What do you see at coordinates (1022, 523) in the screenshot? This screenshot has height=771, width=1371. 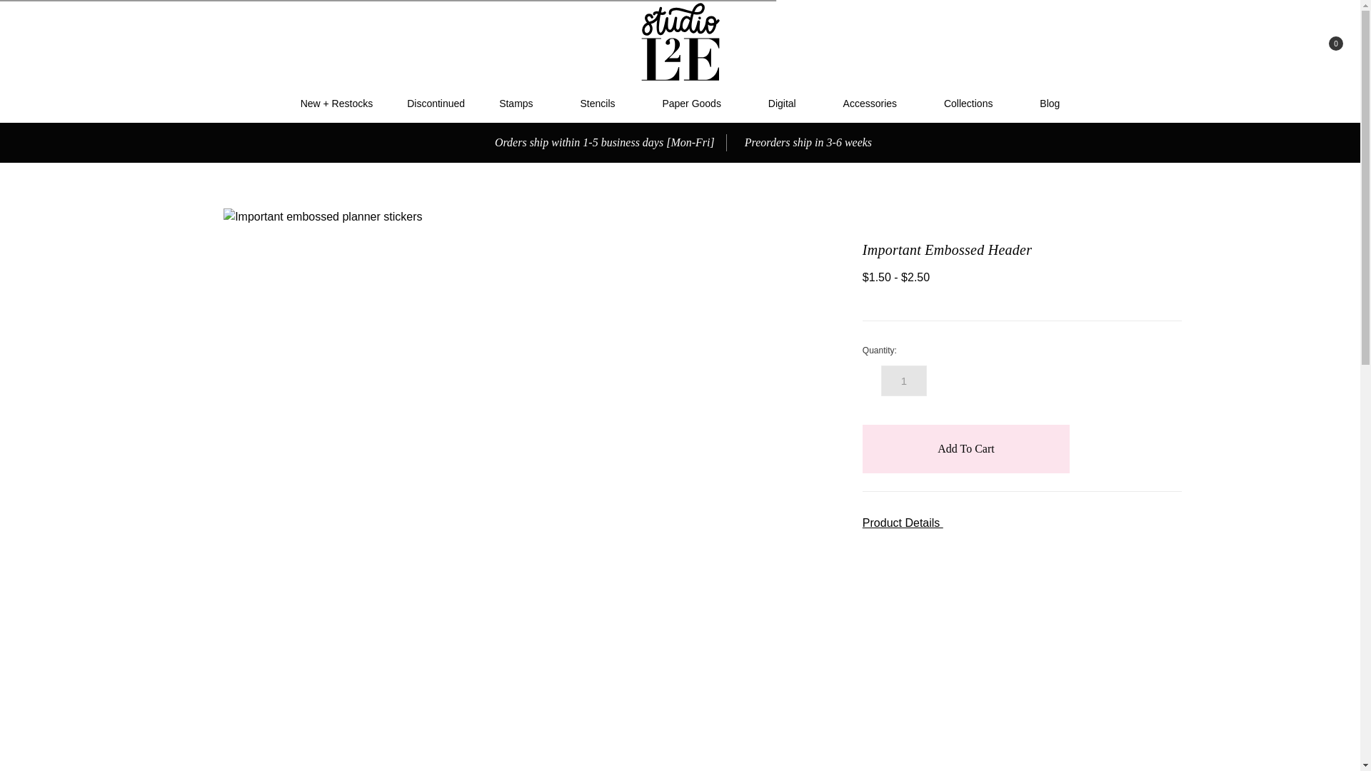 I see `Product Details` at bounding box center [1022, 523].